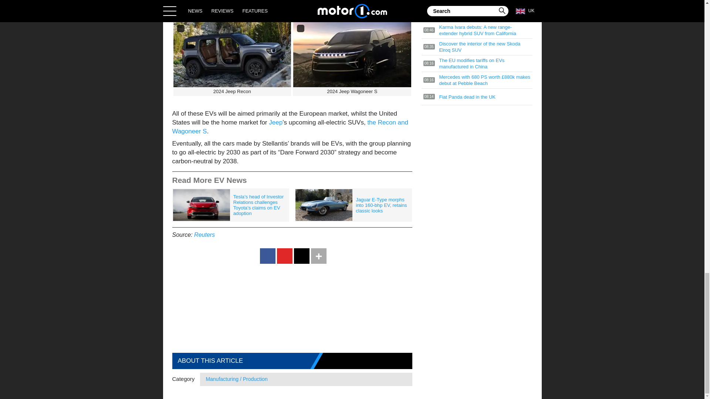  Describe the element at coordinates (276, 122) in the screenshot. I see `Jeep` at that location.